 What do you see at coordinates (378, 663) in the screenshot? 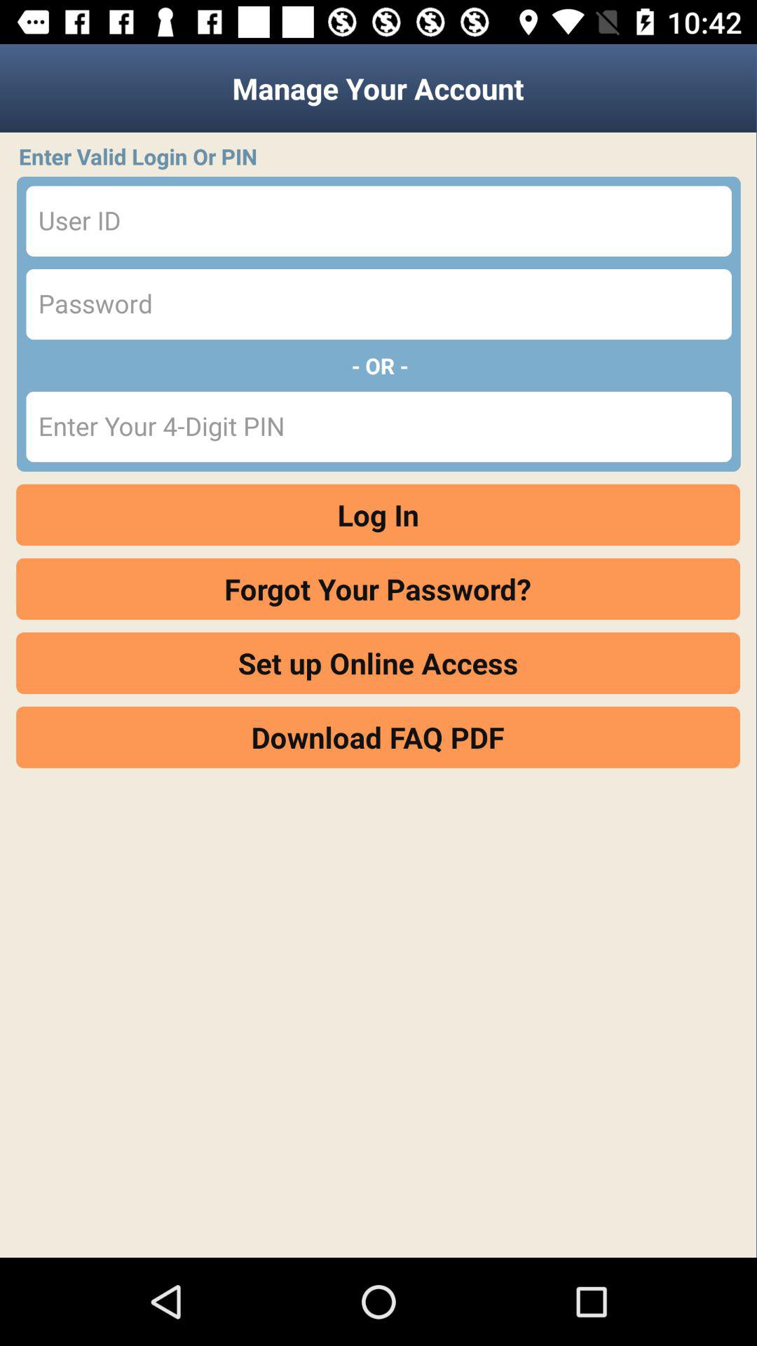
I see `turn on item above the download faq pdf icon` at bounding box center [378, 663].